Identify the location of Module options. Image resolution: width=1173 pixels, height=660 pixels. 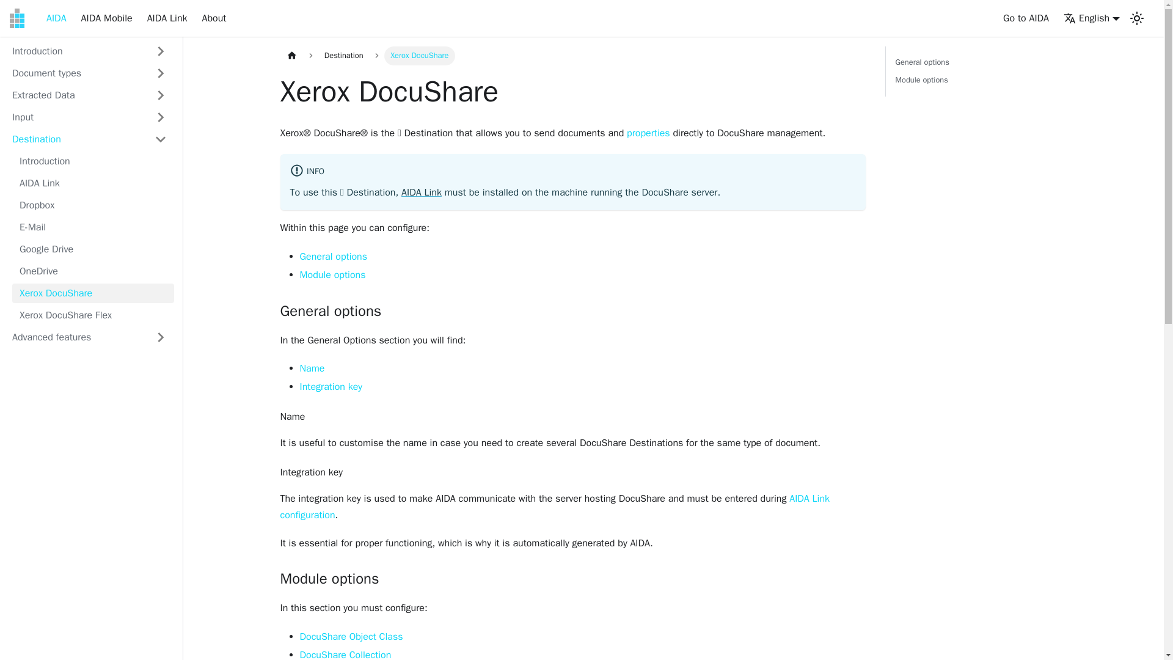
(332, 275).